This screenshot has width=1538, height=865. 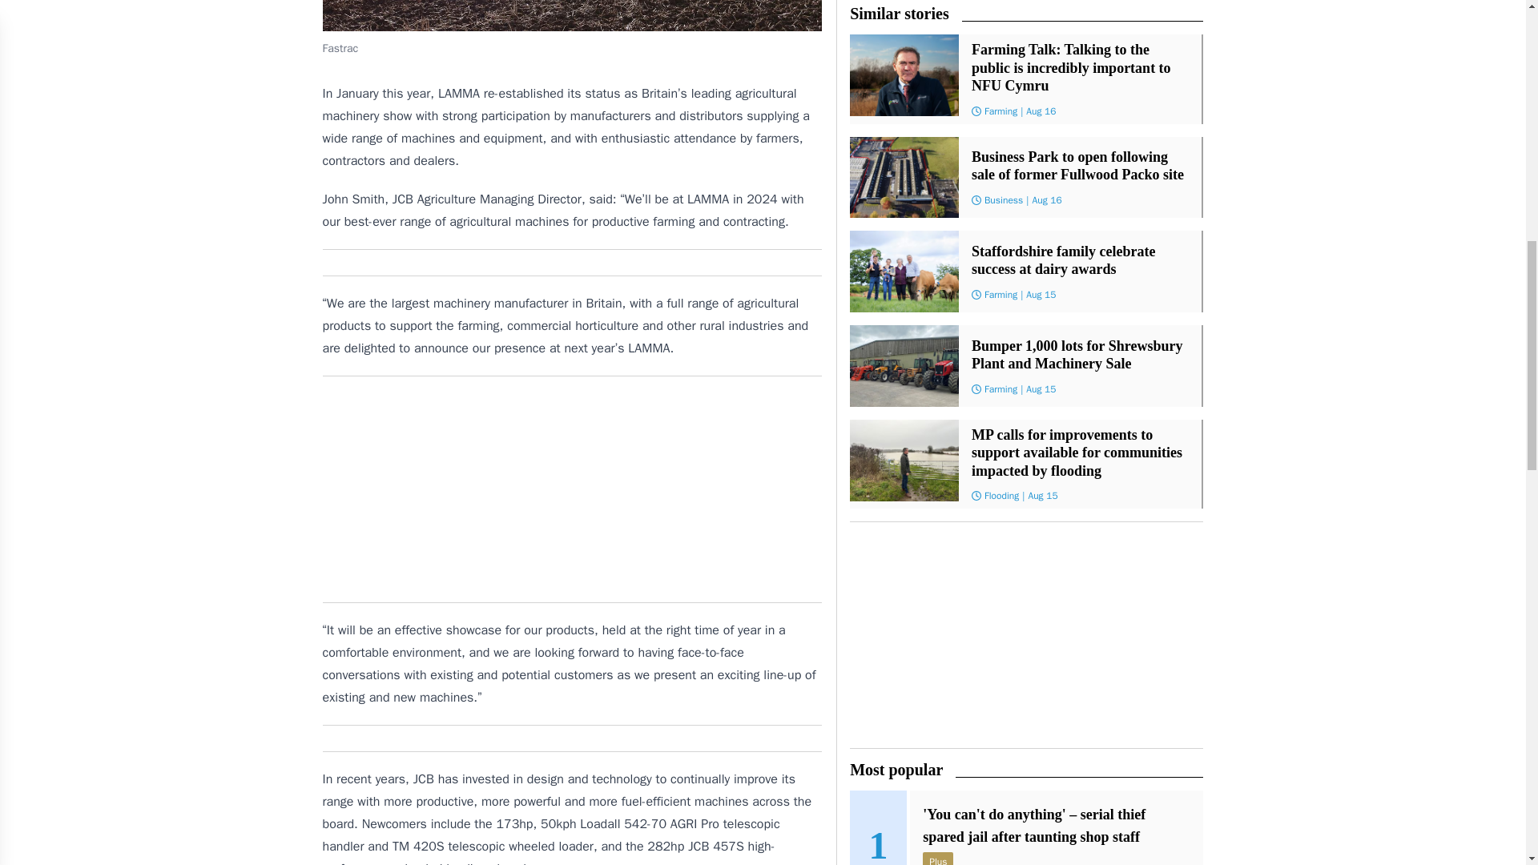 What do you see at coordinates (1001, 496) in the screenshot?
I see `Flooding` at bounding box center [1001, 496].